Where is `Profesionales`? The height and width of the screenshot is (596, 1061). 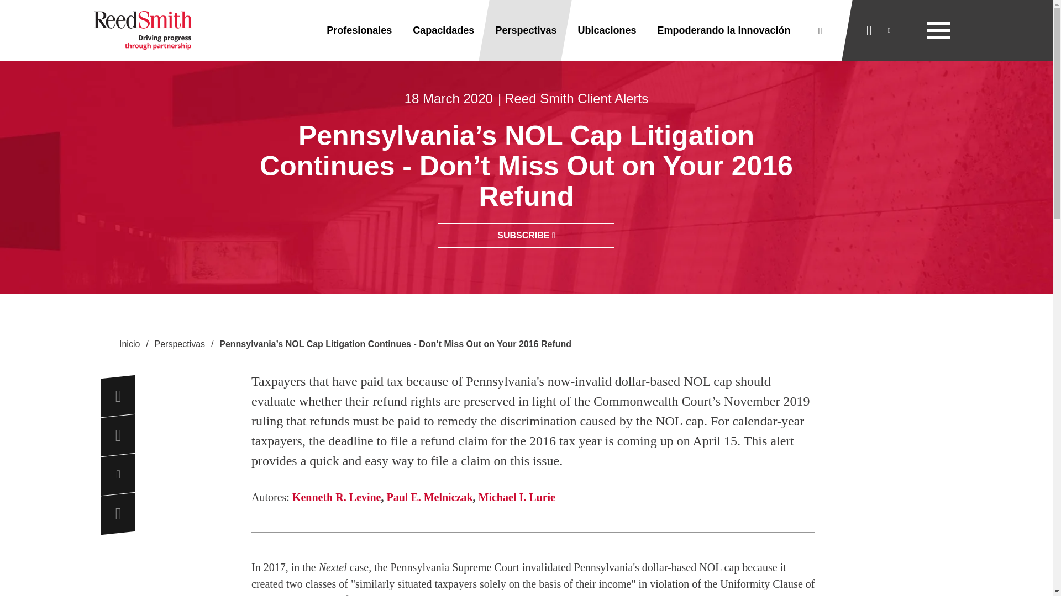 Profesionales is located at coordinates (359, 30).